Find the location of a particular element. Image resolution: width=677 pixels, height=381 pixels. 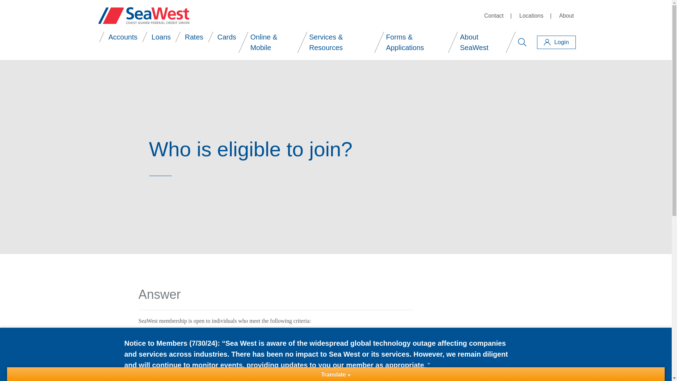

Accounts is located at coordinates (123, 37).